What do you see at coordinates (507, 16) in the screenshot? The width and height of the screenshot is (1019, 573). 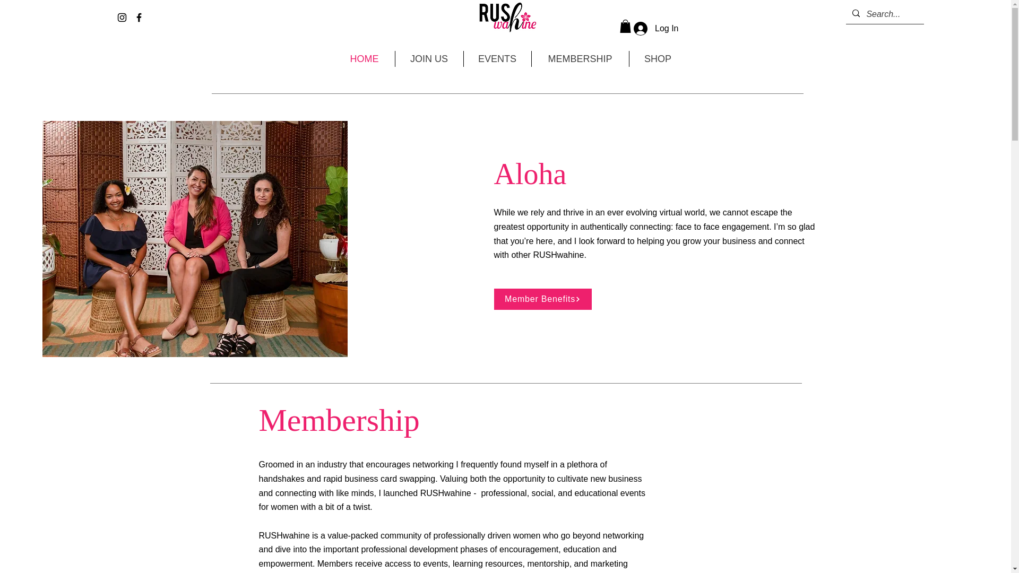 I see `join membrship today` at bounding box center [507, 16].